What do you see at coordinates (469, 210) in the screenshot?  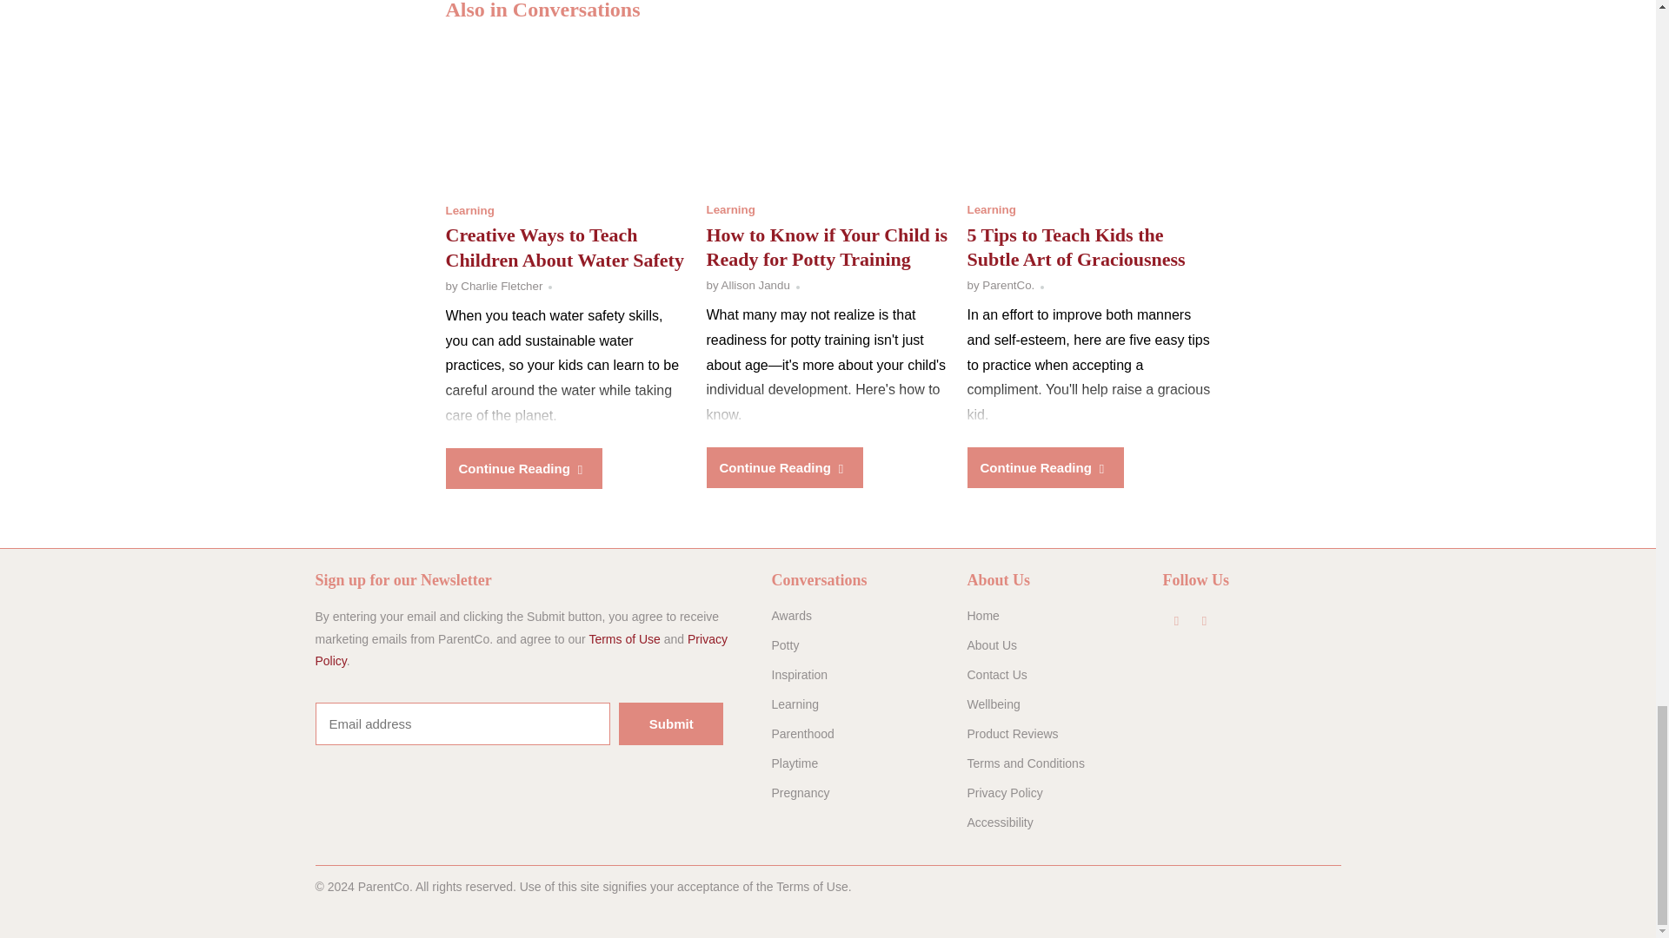 I see `Conversations tagged Learning` at bounding box center [469, 210].